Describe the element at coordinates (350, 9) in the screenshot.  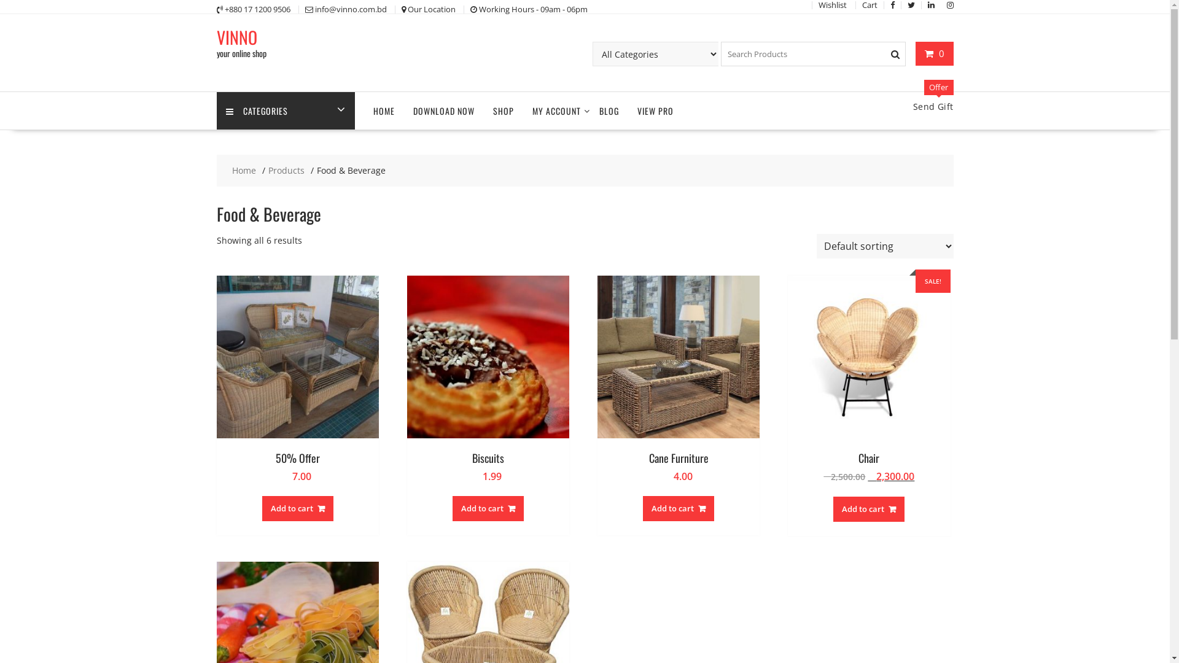
I see `info@vinno.com.bd` at that location.